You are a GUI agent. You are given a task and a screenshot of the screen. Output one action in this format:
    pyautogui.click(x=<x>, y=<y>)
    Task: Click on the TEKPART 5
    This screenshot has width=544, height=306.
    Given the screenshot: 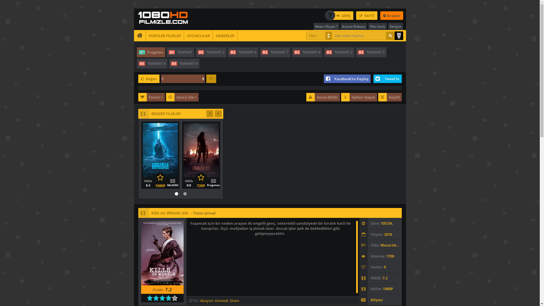 What is the action you would take?
    pyautogui.click(x=371, y=52)
    